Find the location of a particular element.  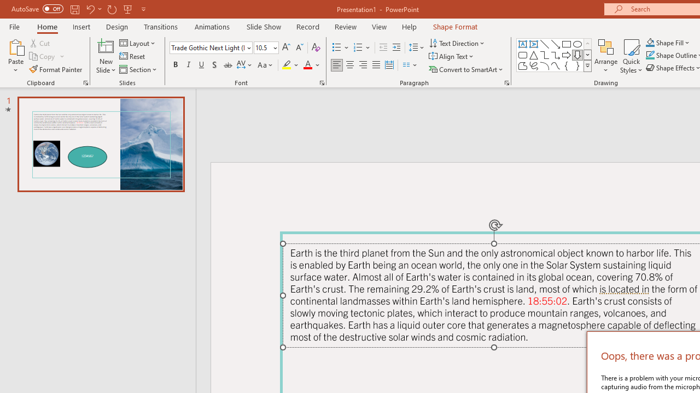

Character Spacing is located at coordinates (245, 65).